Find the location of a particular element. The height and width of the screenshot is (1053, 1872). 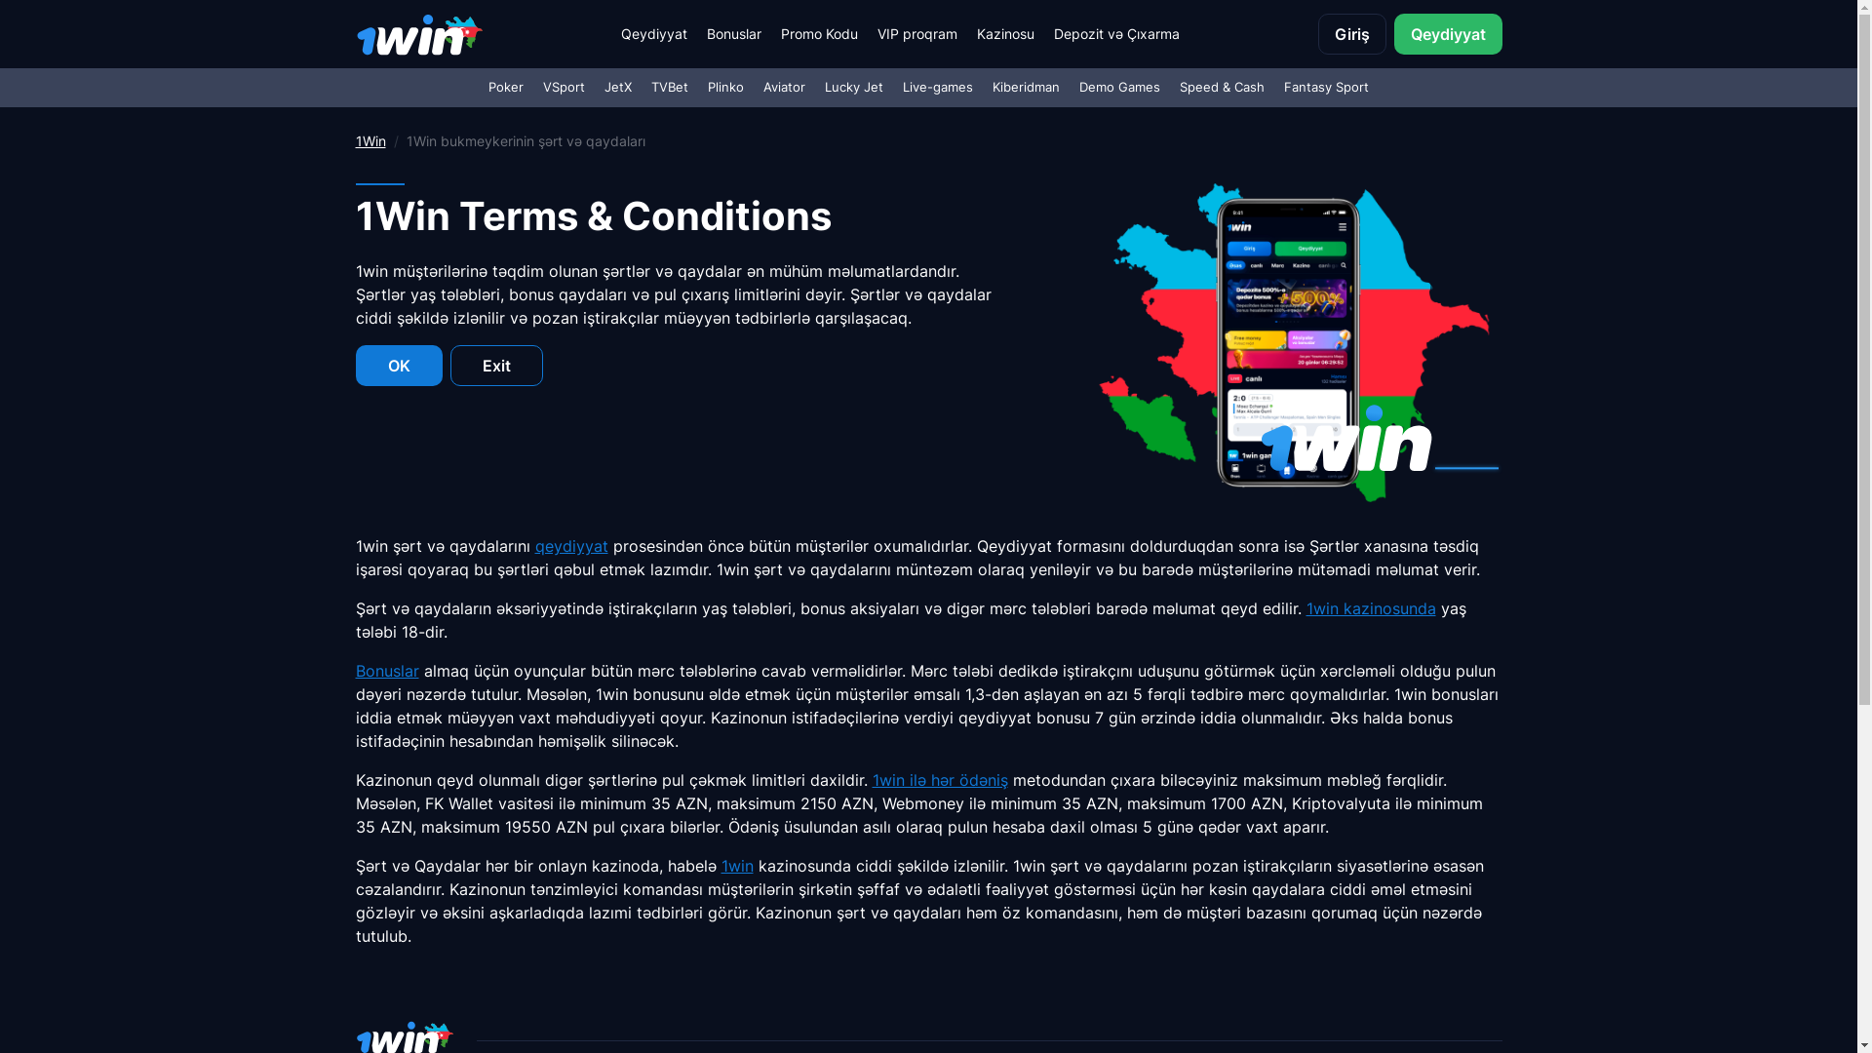

Live-games is located at coordinates (938, 88).